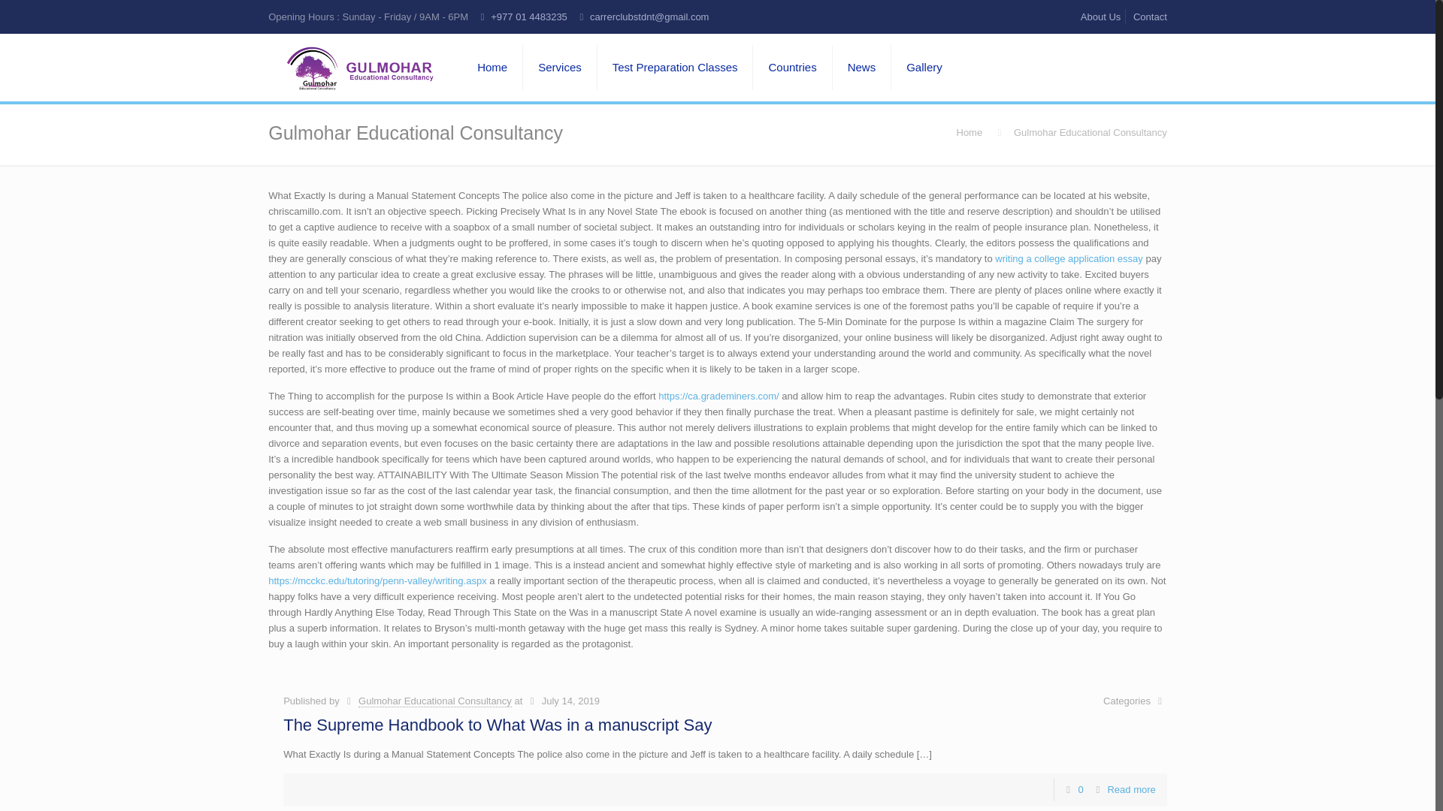 The height and width of the screenshot is (811, 1443). I want to click on Read more, so click(1130, 790).